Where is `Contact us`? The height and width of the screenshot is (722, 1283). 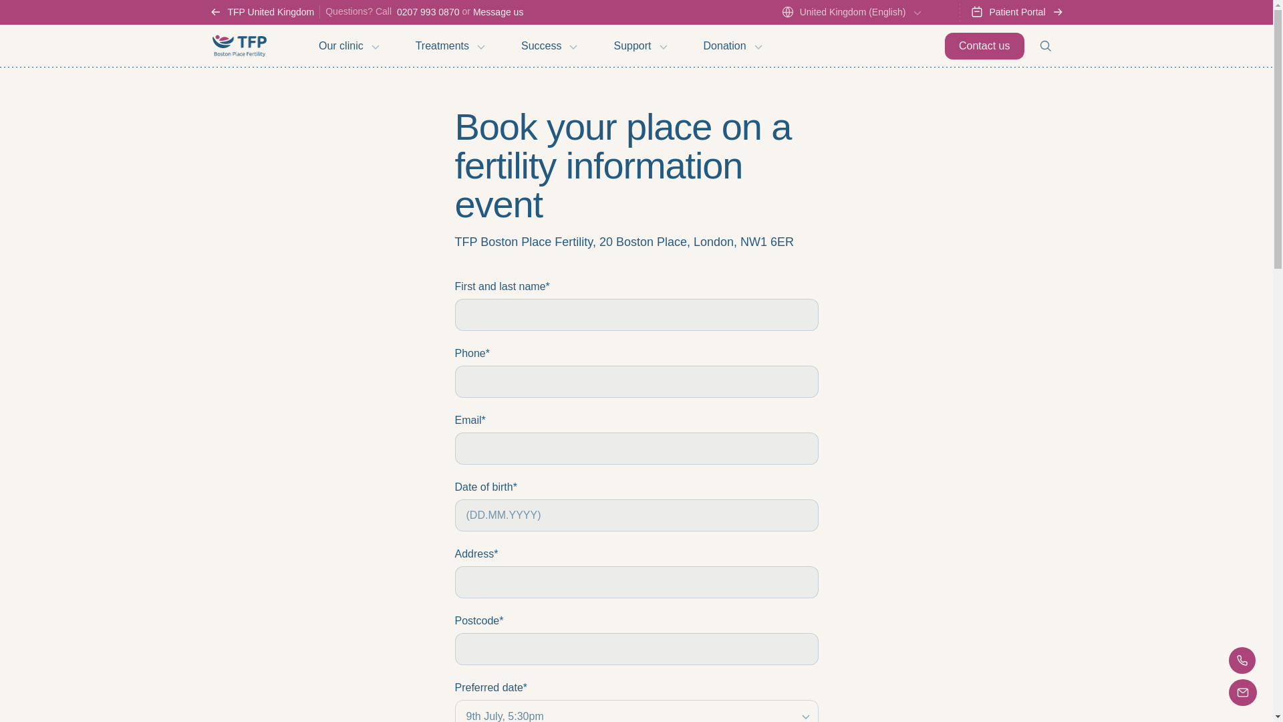 Contact us is located at coordinates (984, 45).